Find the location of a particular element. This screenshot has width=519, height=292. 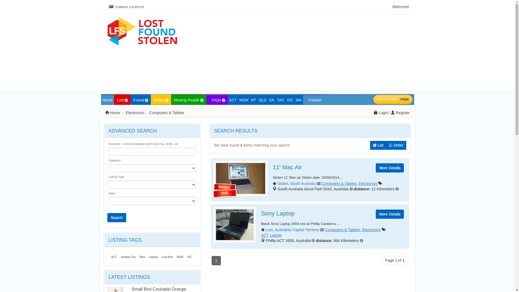

Register is located at coordinates (400, 113).